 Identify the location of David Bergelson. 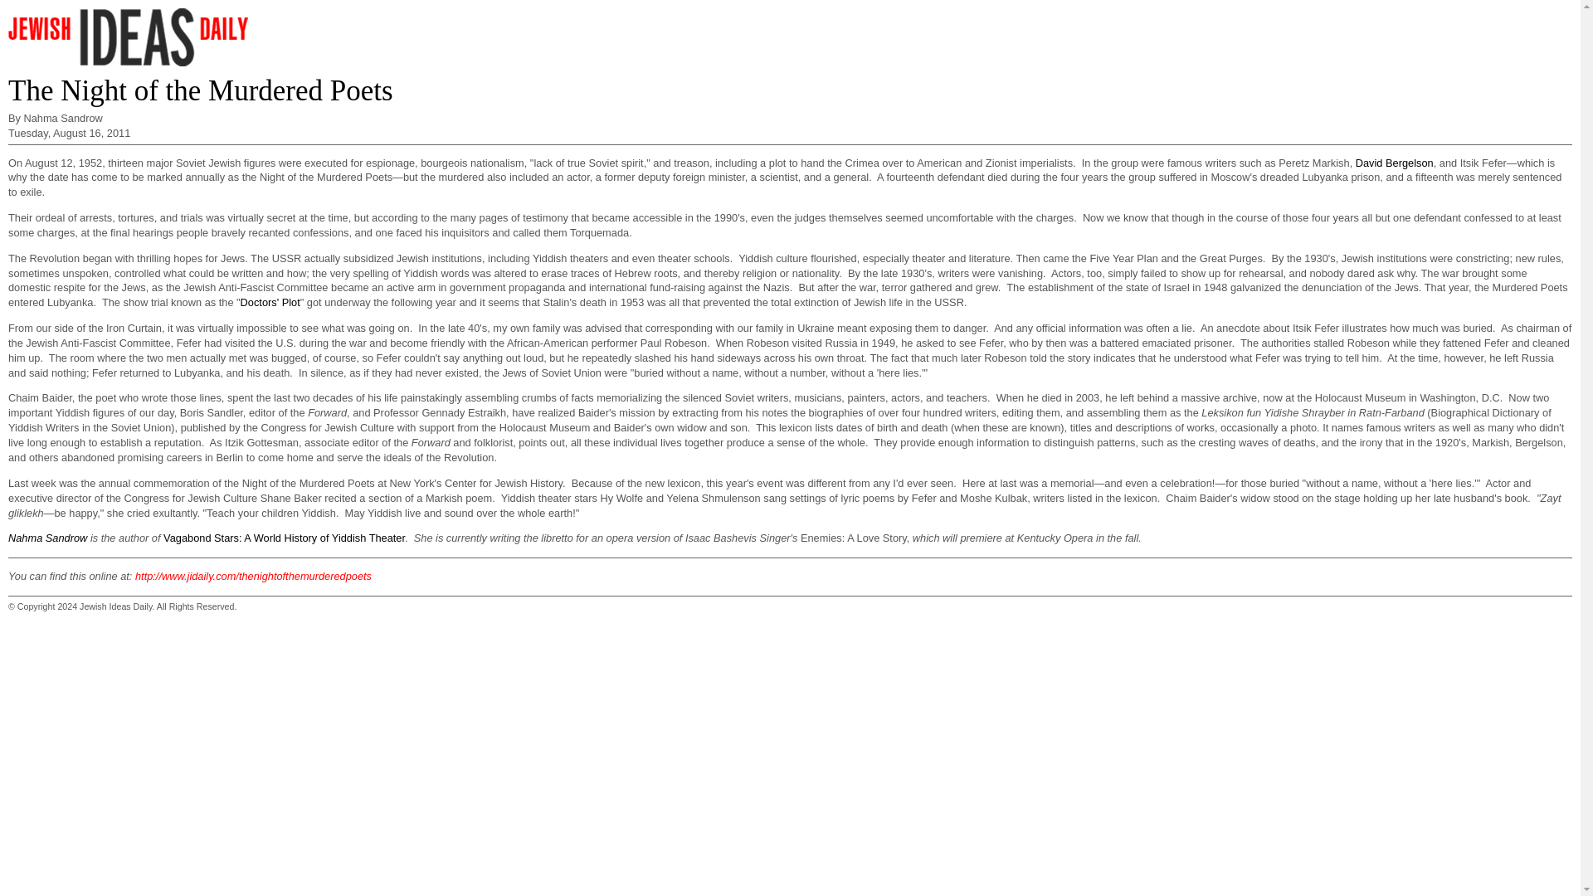
(1394, 163).